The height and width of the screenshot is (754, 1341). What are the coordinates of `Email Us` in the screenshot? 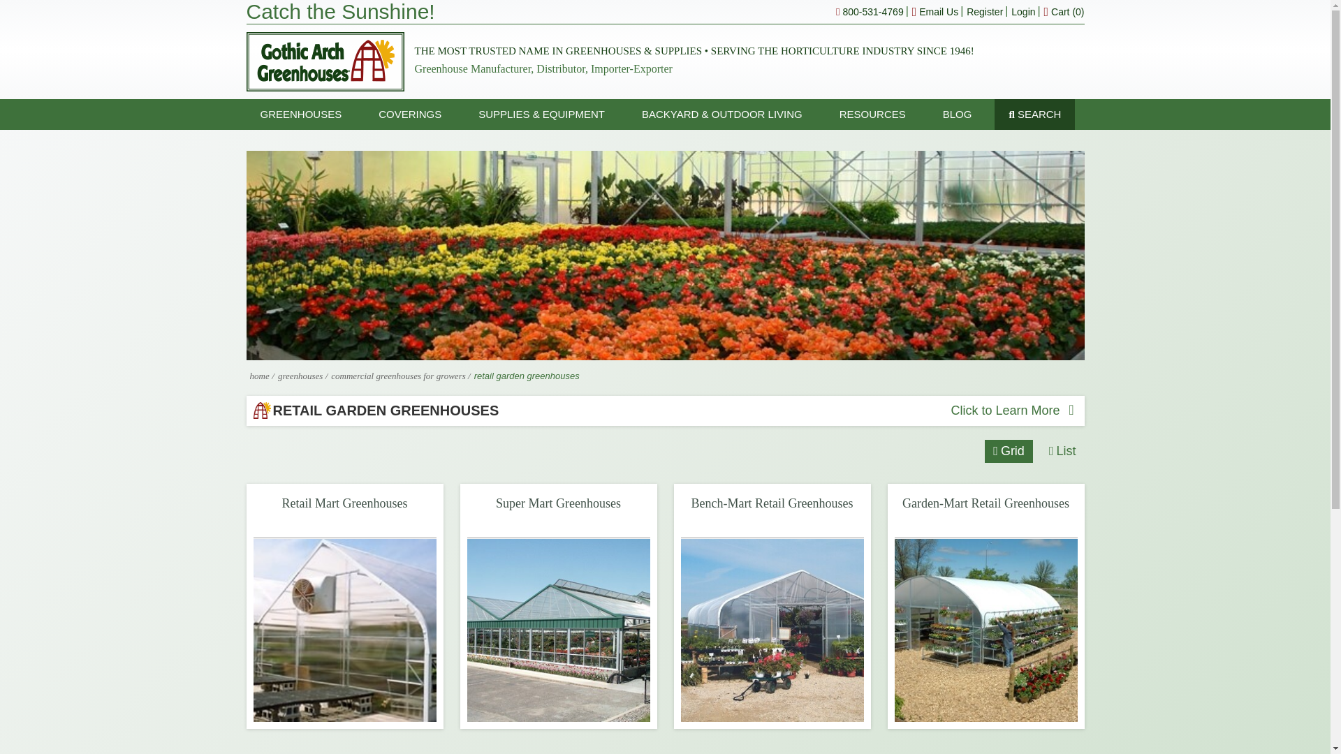 It's located at (935, 11).